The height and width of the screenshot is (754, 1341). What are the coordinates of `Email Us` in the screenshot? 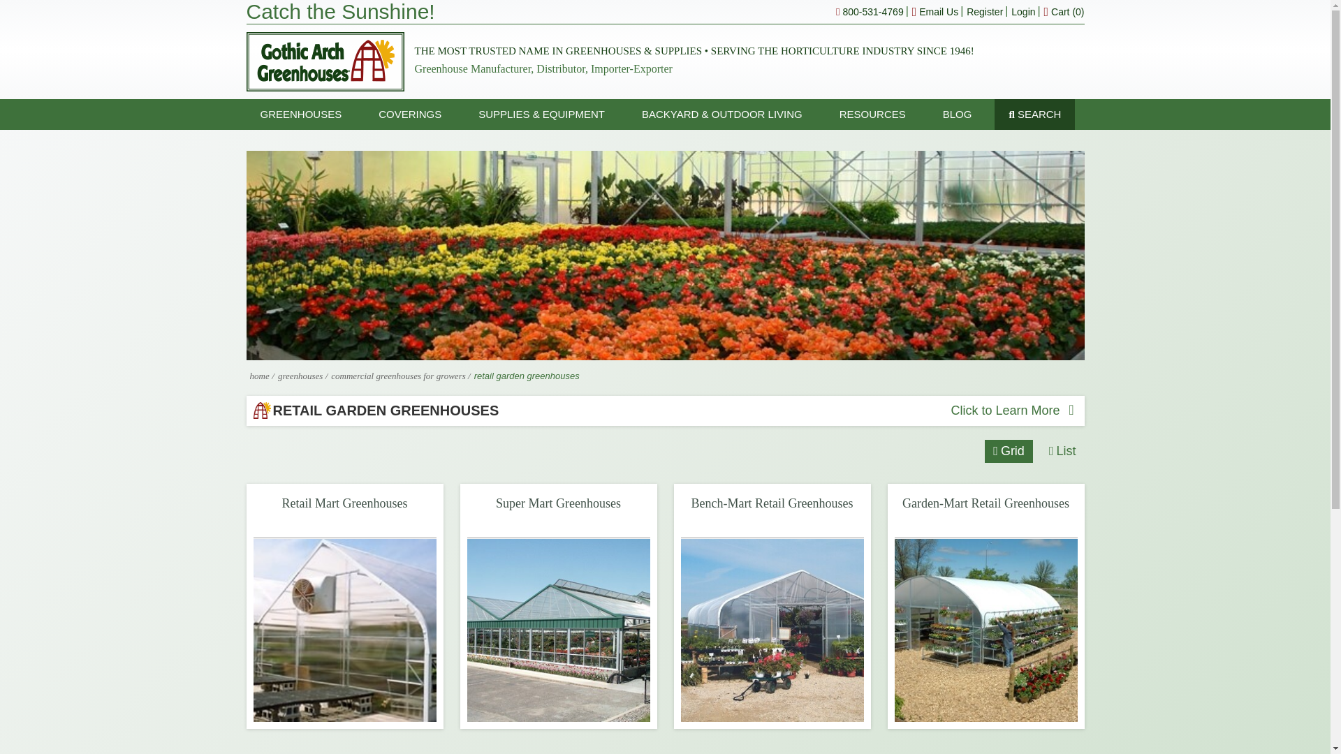 It's located at (935, 11).